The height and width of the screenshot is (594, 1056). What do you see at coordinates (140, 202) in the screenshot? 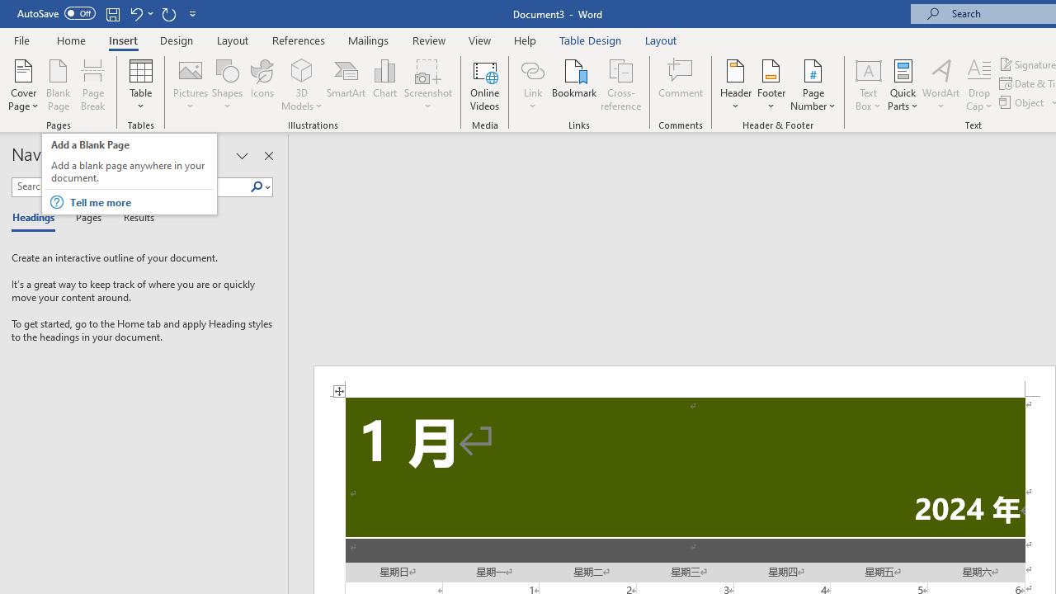
I see `Tell me more` at bounding box center [140, 202].